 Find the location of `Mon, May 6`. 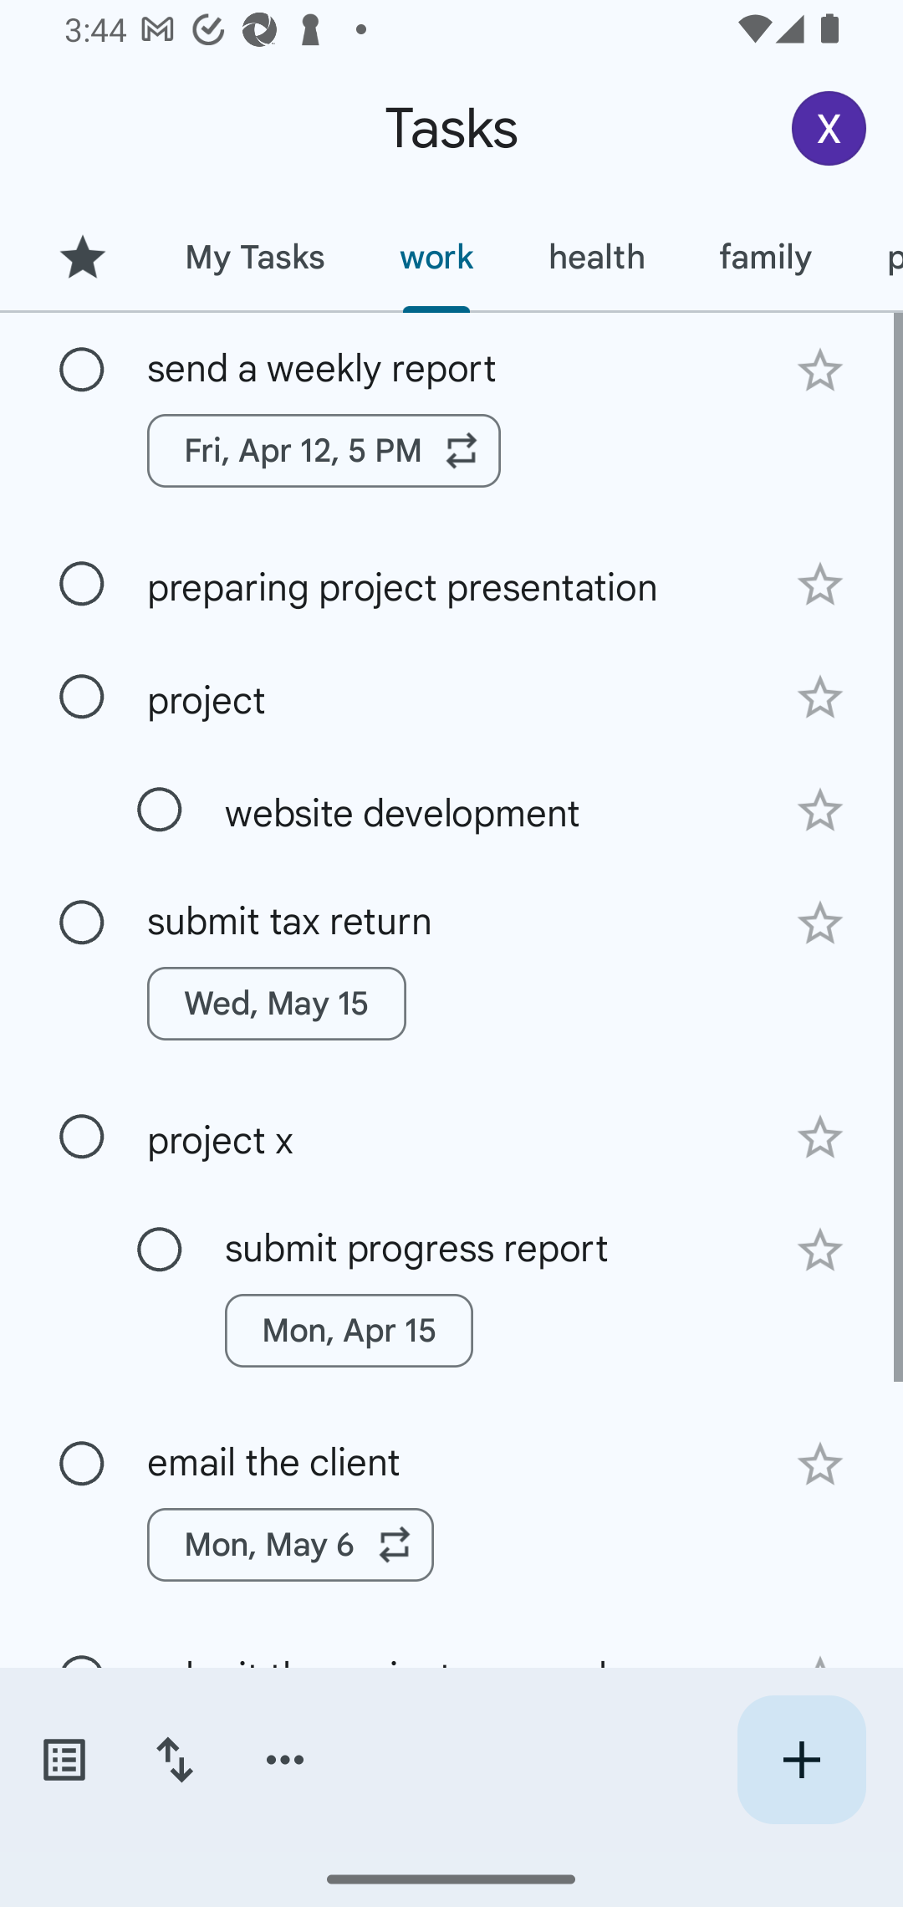

Mon, May 6 is located at coordinates (291, 1544).